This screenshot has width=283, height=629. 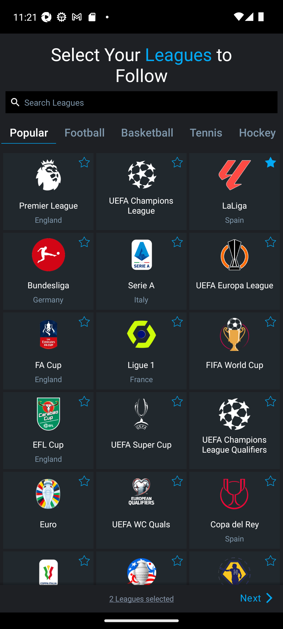 I want to click on UEFA Europa League, so click(x=235, y=271).